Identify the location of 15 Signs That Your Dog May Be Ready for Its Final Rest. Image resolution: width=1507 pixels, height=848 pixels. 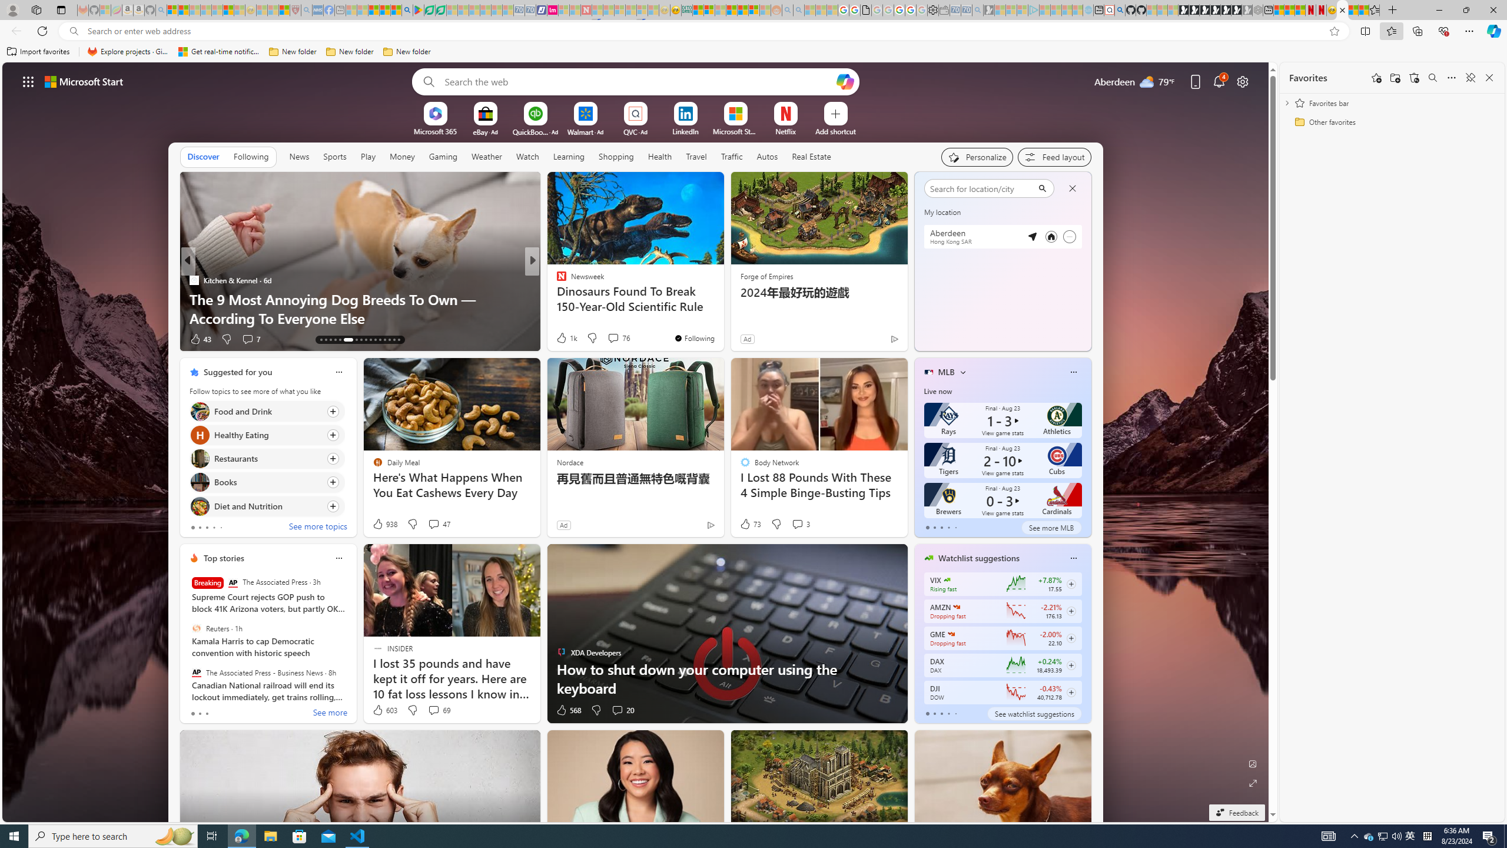
(722, 309).